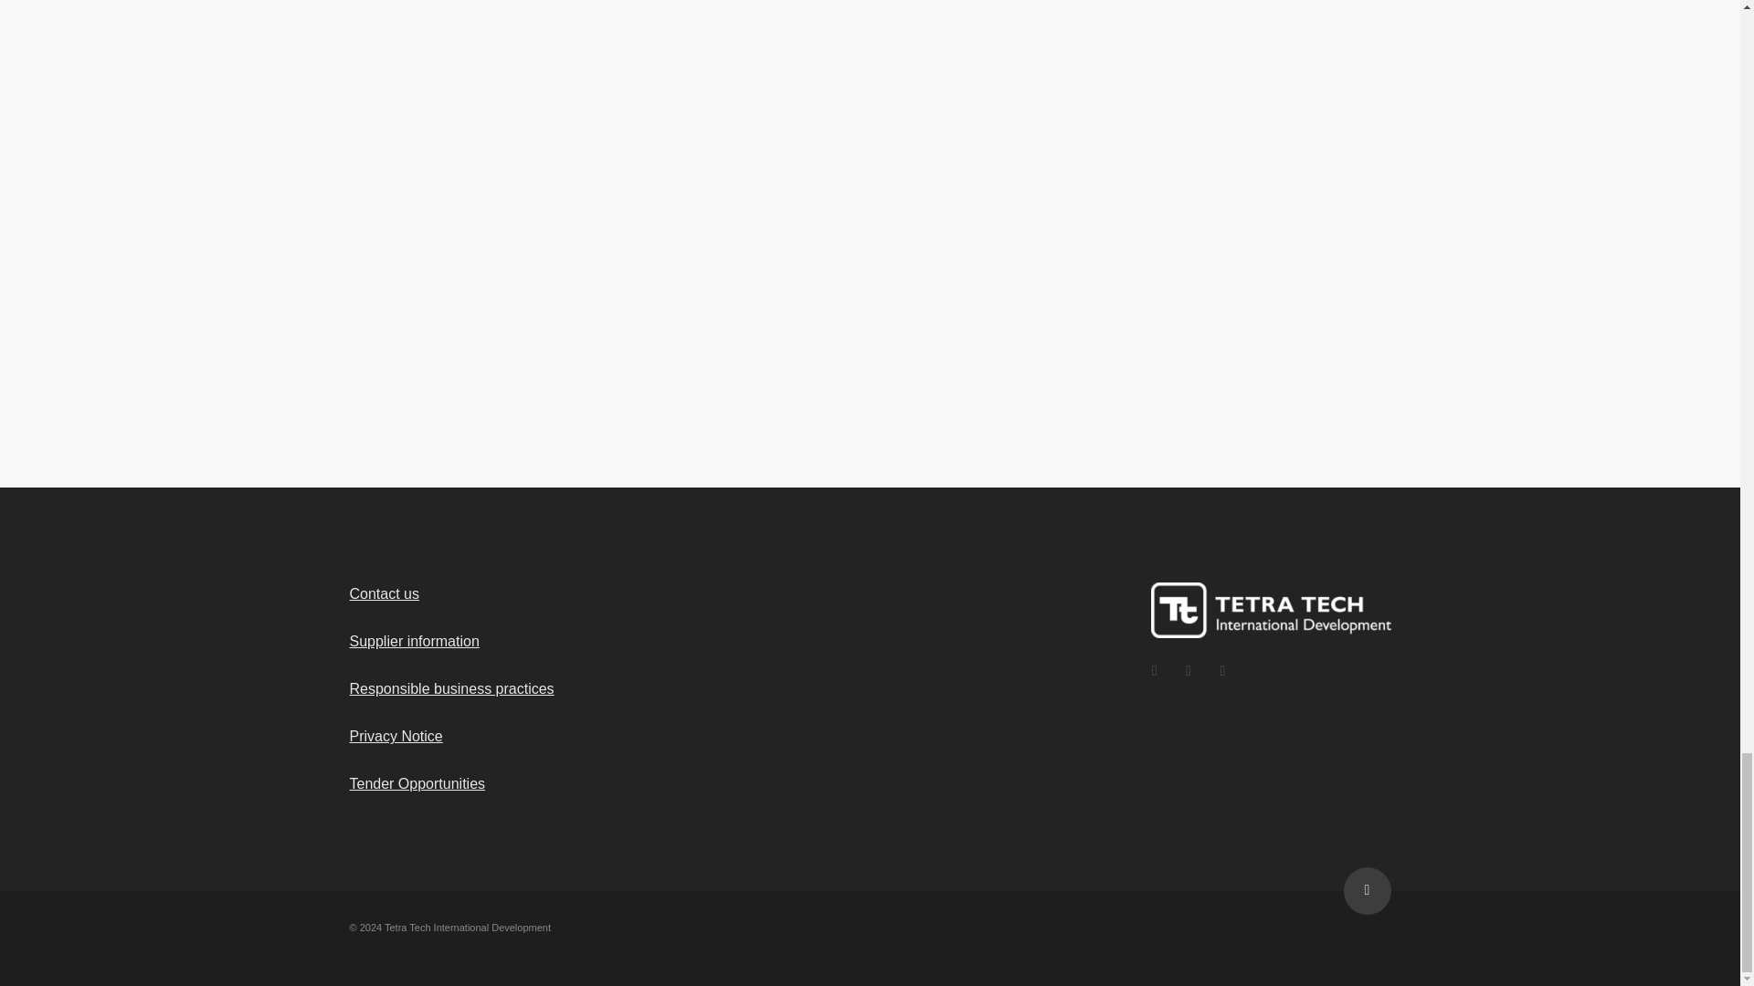 The width and height of the screenshot is (1754, 986). I want to click on Privacy Notice, so click(395, 736).